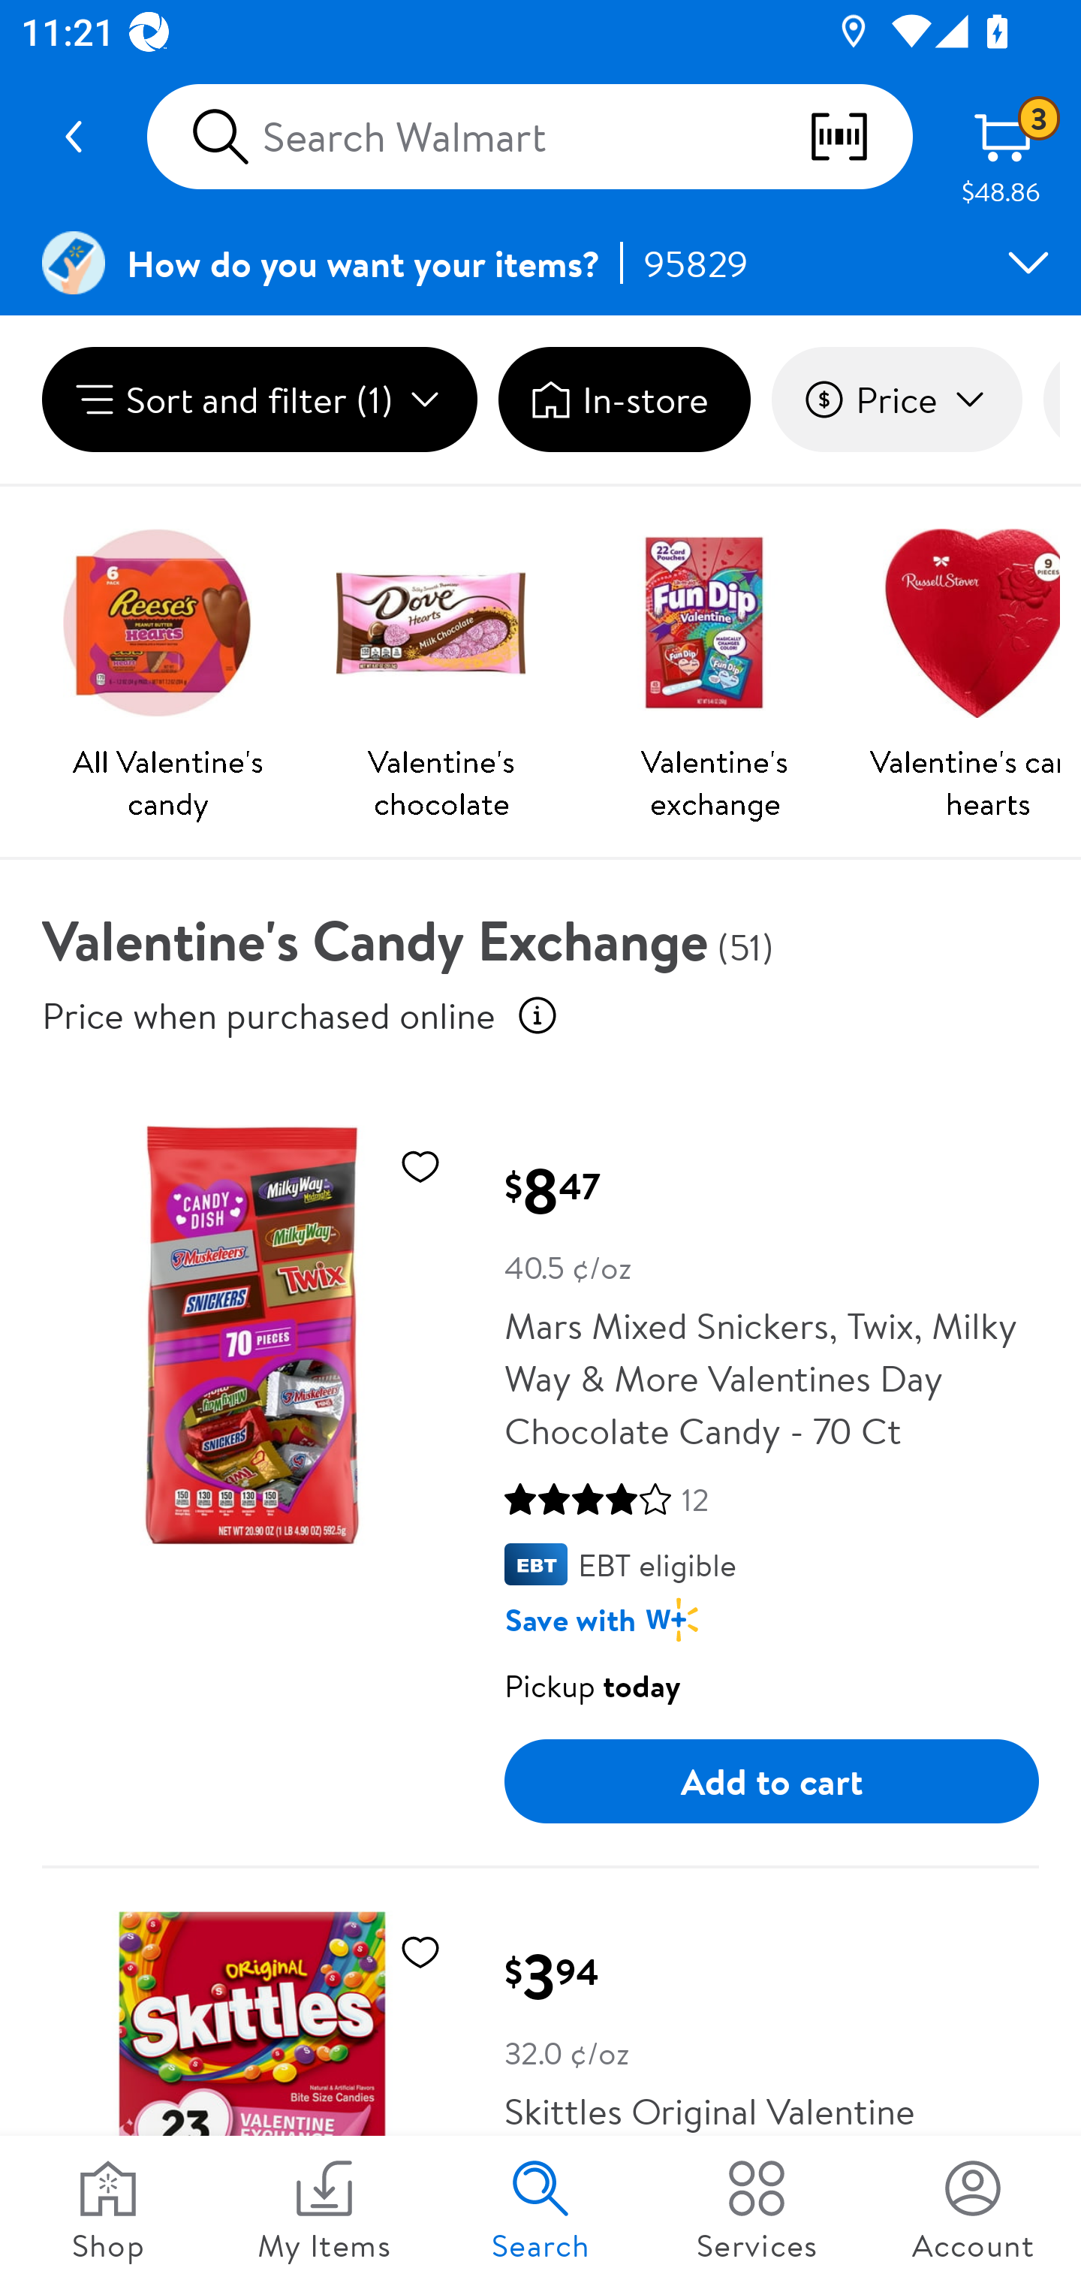 The width and height of the screenshot is (1081, 2283). I want to click on Add to cart, so click(772, 1781).